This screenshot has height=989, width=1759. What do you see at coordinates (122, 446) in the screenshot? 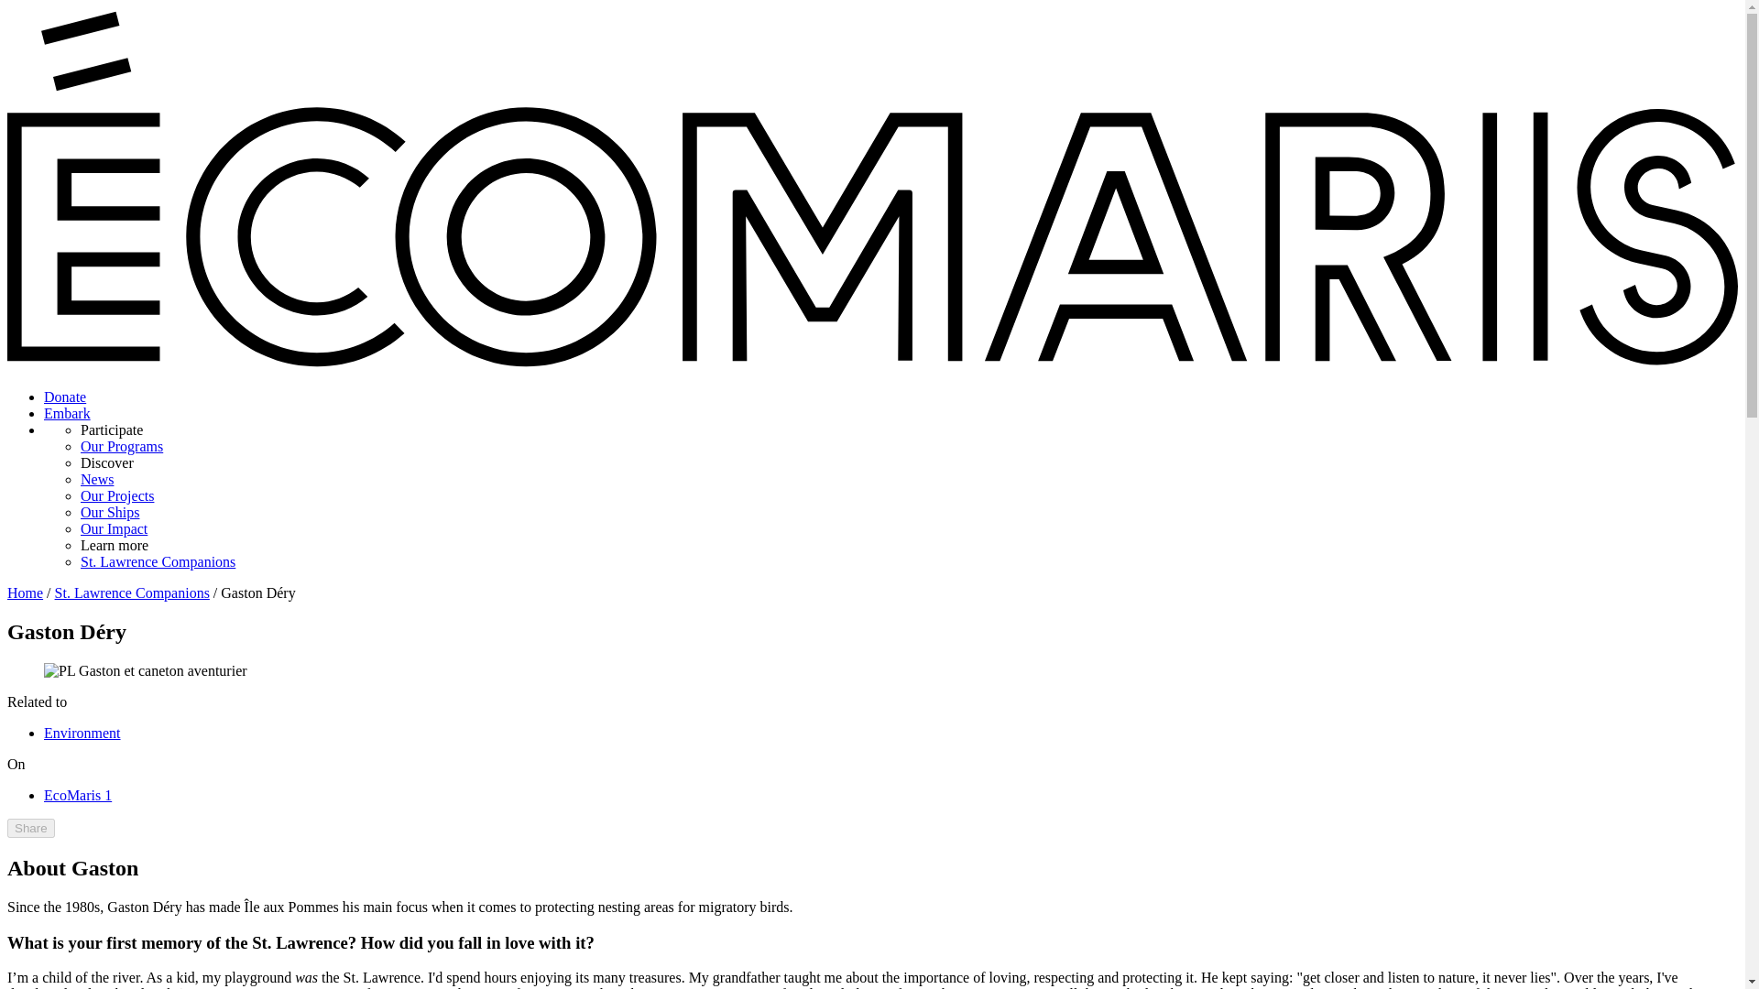
I see `Our Programs` at bounding box center [122, 446].